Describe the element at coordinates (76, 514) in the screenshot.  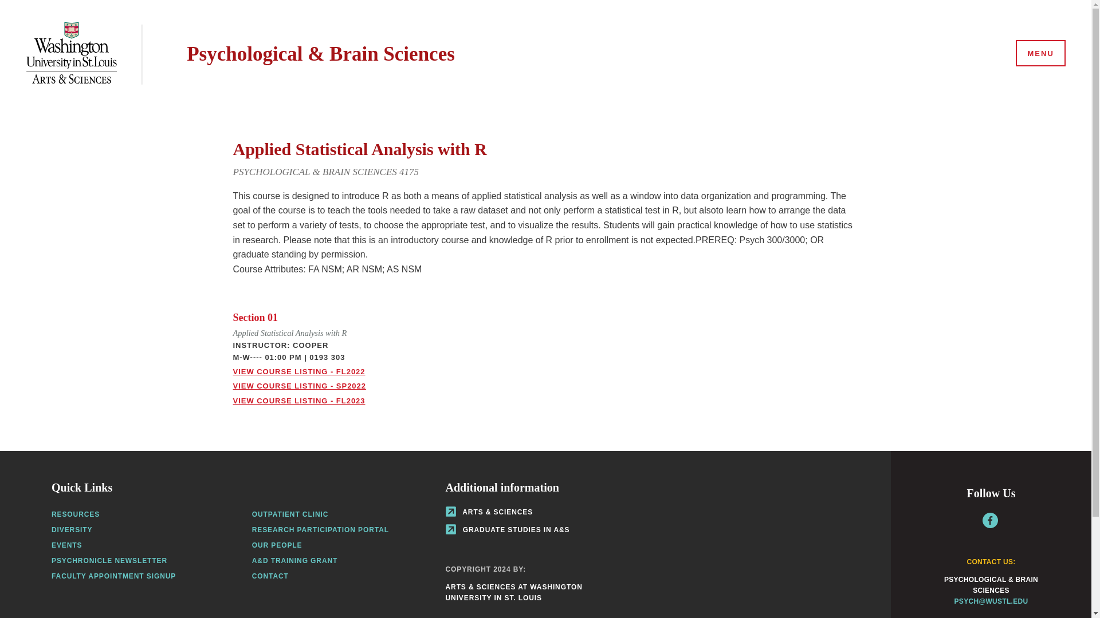
I see `RESOURCES` at that location.